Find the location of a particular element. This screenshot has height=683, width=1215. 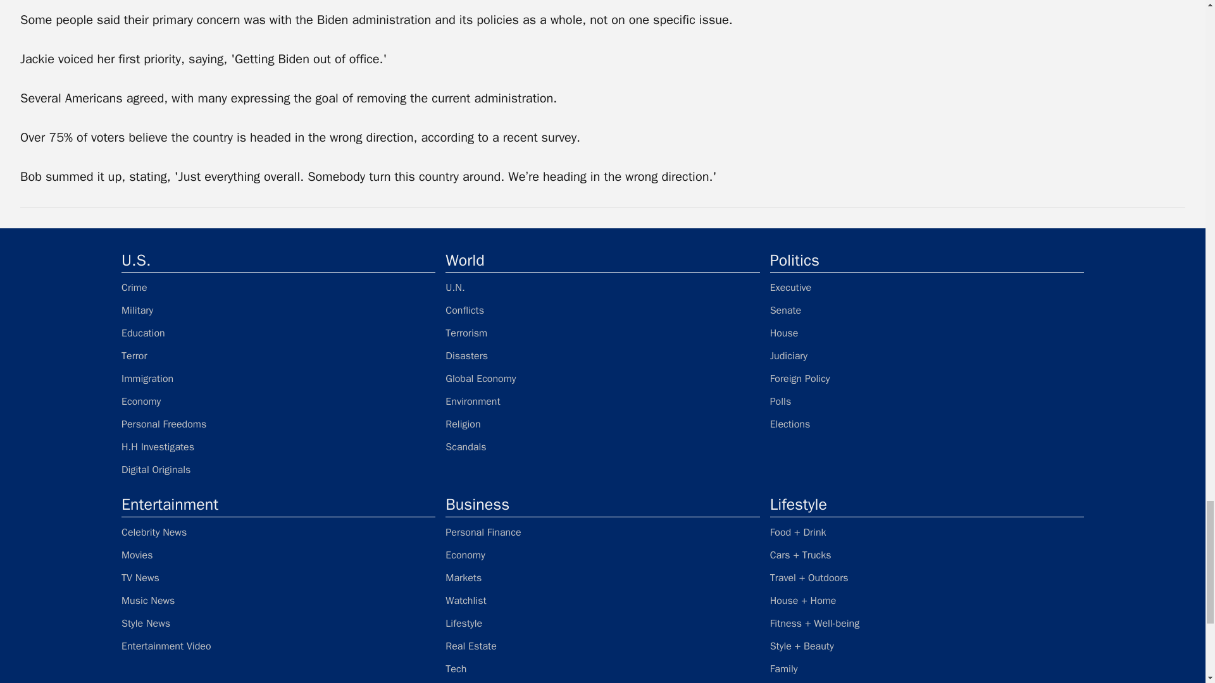

Crime is located at coordinates (278, 287).